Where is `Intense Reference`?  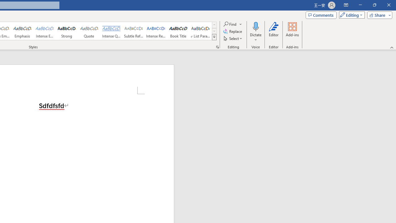
Intense Reference is located at coordinates (156, 31).